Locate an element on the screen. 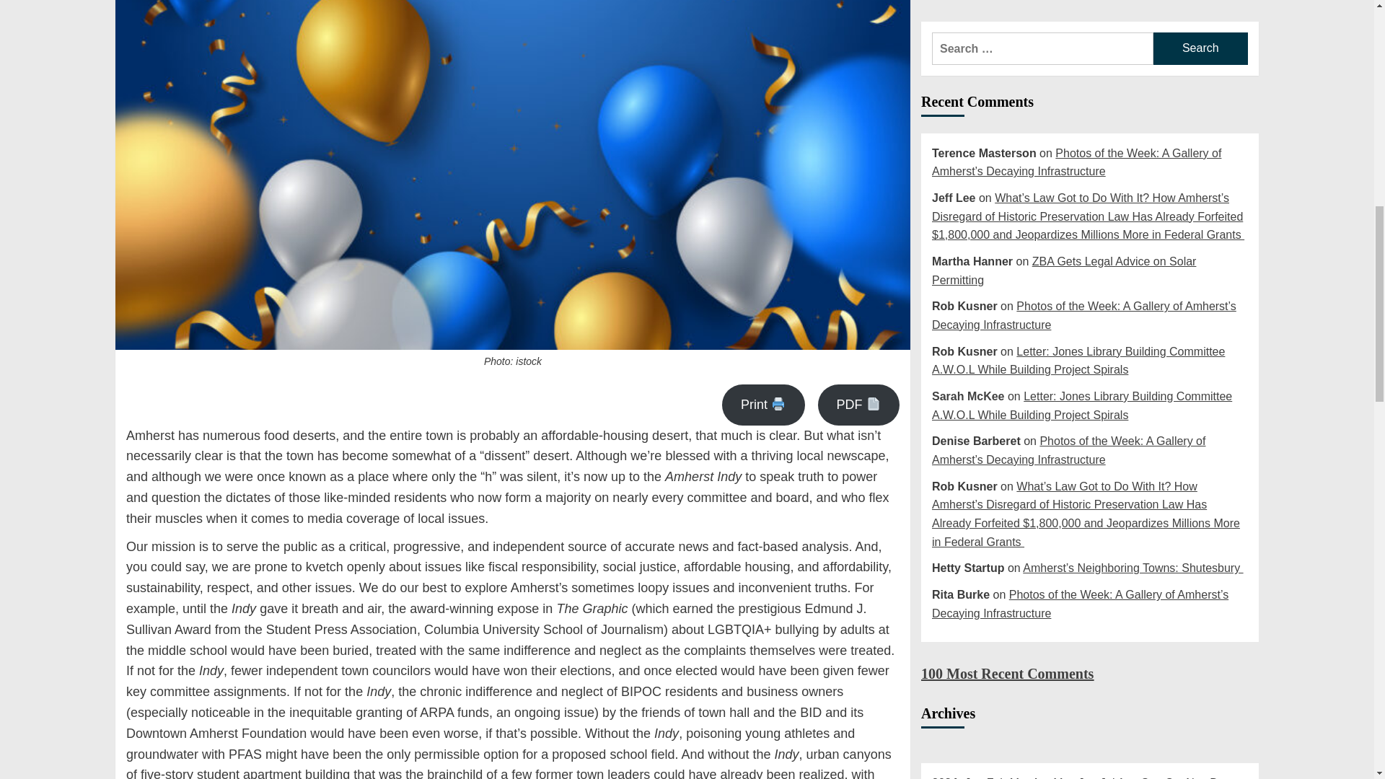 The width and height of the screenshot is (1385, 779). May 2001 is located at coordinates (1063, 212).